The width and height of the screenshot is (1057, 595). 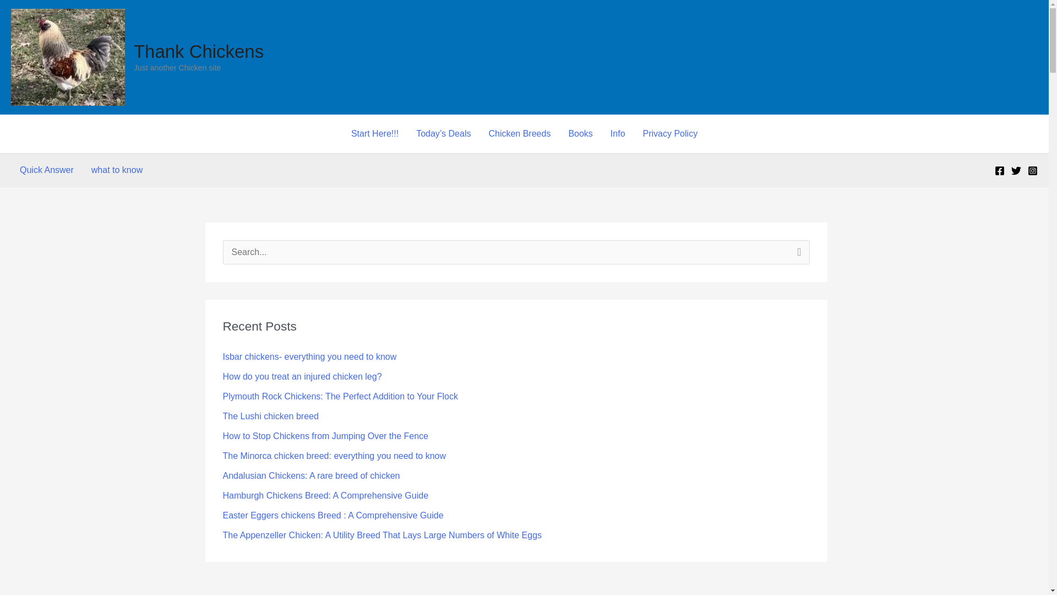 I want to click on what to know, so click(x=117, y=170).